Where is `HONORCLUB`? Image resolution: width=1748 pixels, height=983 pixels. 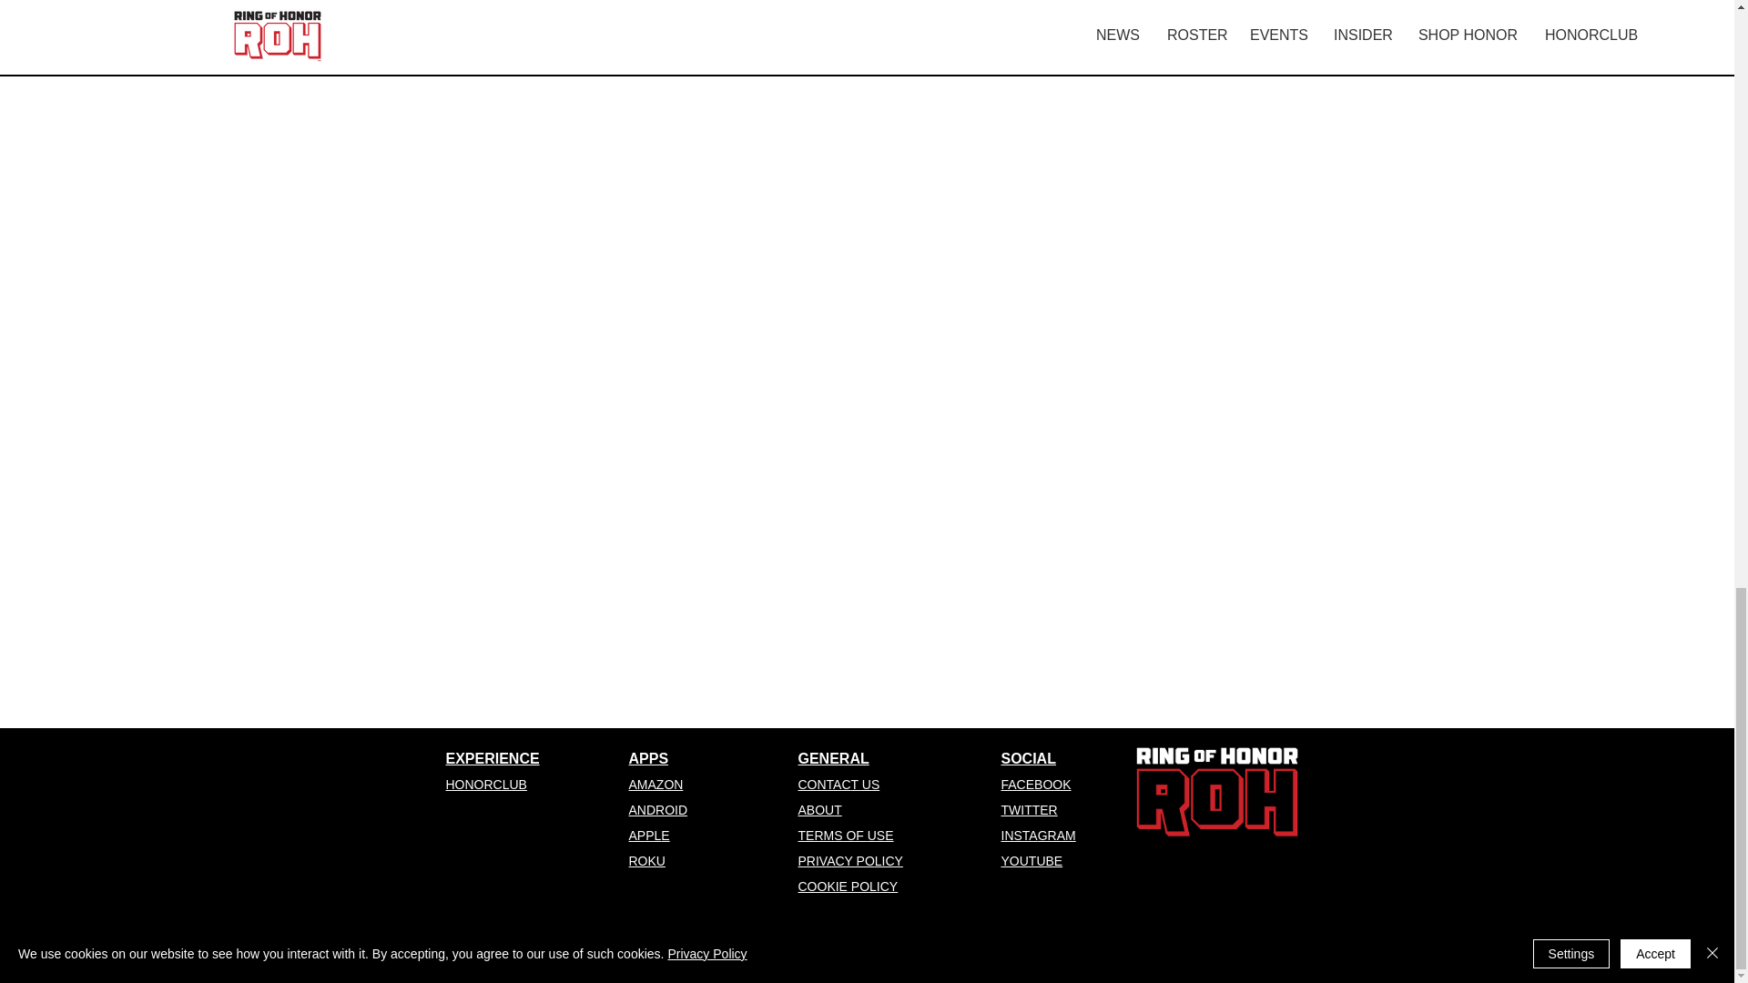 HONORCLUB is located at coordinates (486, 785).